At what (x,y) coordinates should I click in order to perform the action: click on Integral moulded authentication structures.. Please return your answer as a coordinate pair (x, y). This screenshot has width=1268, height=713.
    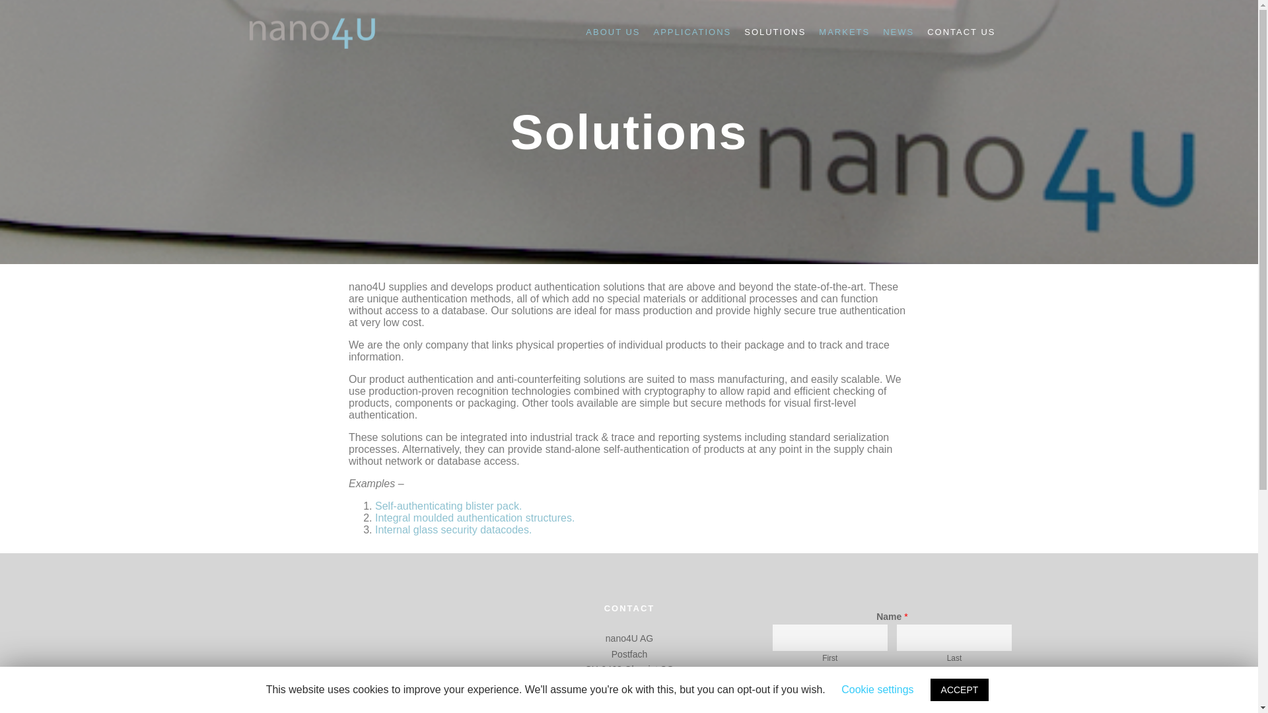
    Looking at the image, I should click on (474, 518).